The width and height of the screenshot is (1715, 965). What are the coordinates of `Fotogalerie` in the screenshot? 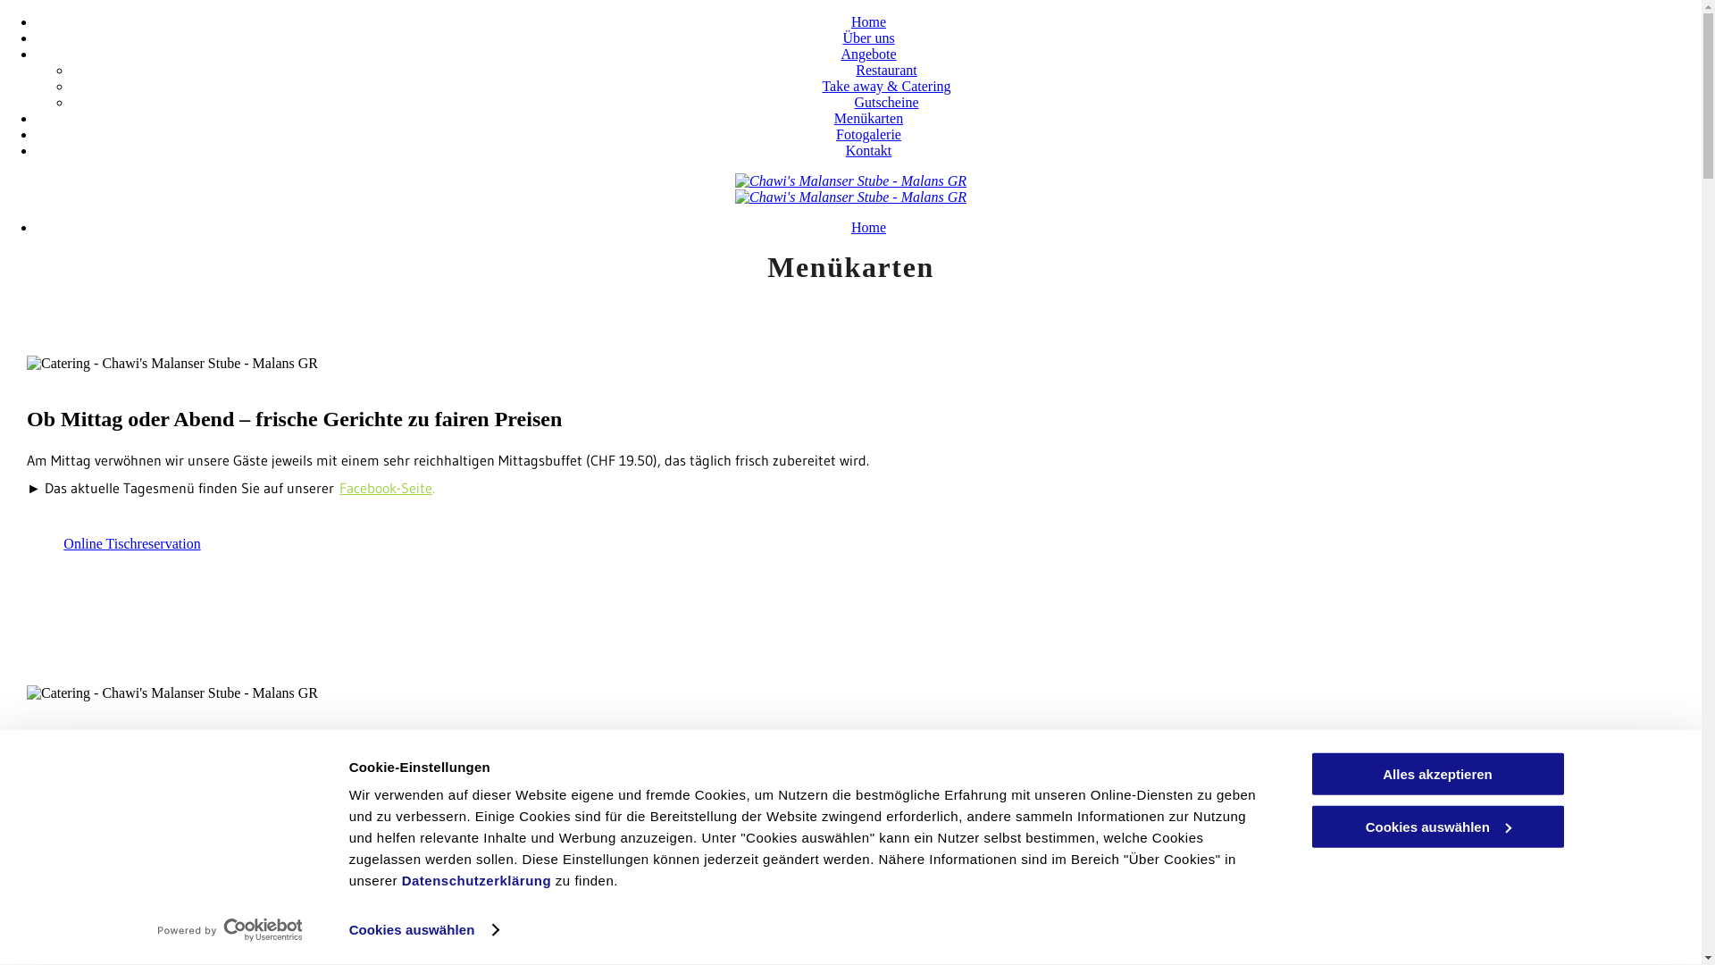 It's located at (868, 134).